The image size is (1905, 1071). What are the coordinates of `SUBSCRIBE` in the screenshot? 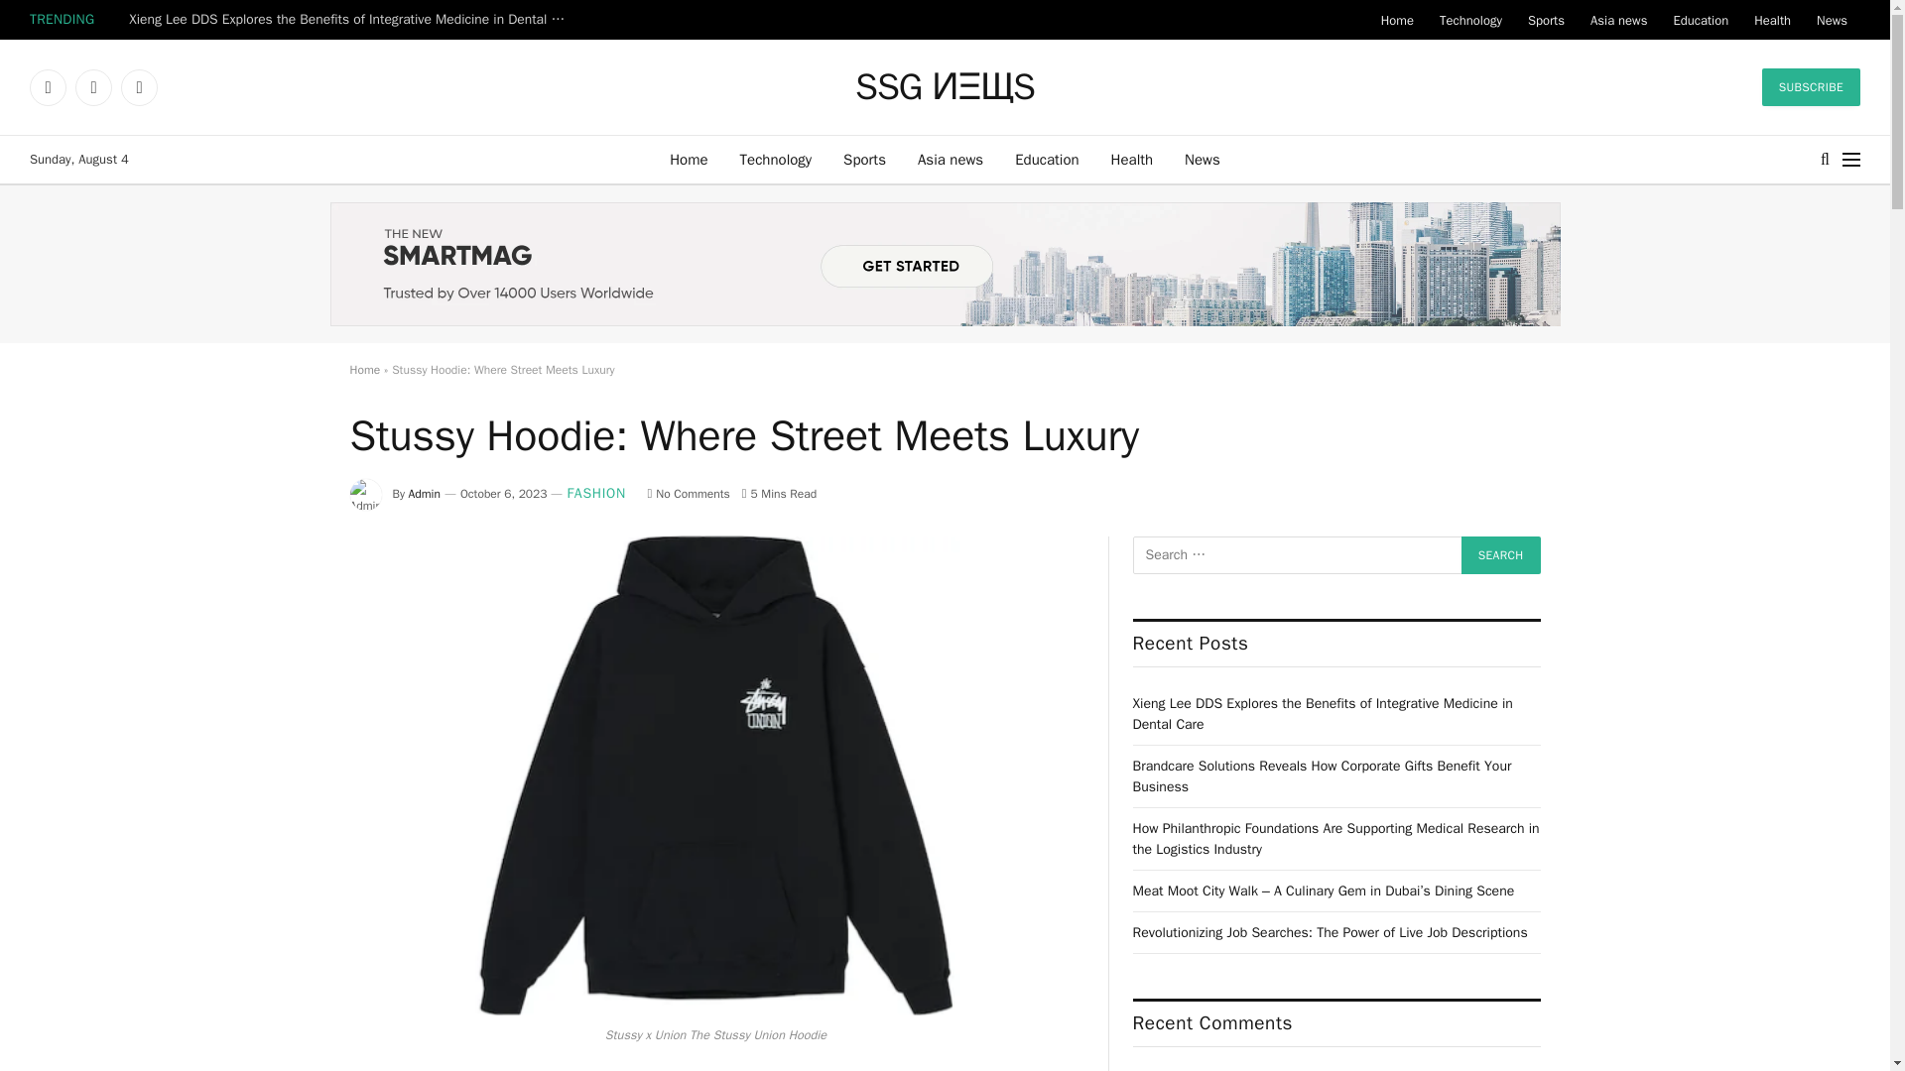 It's located at (1812, 87).